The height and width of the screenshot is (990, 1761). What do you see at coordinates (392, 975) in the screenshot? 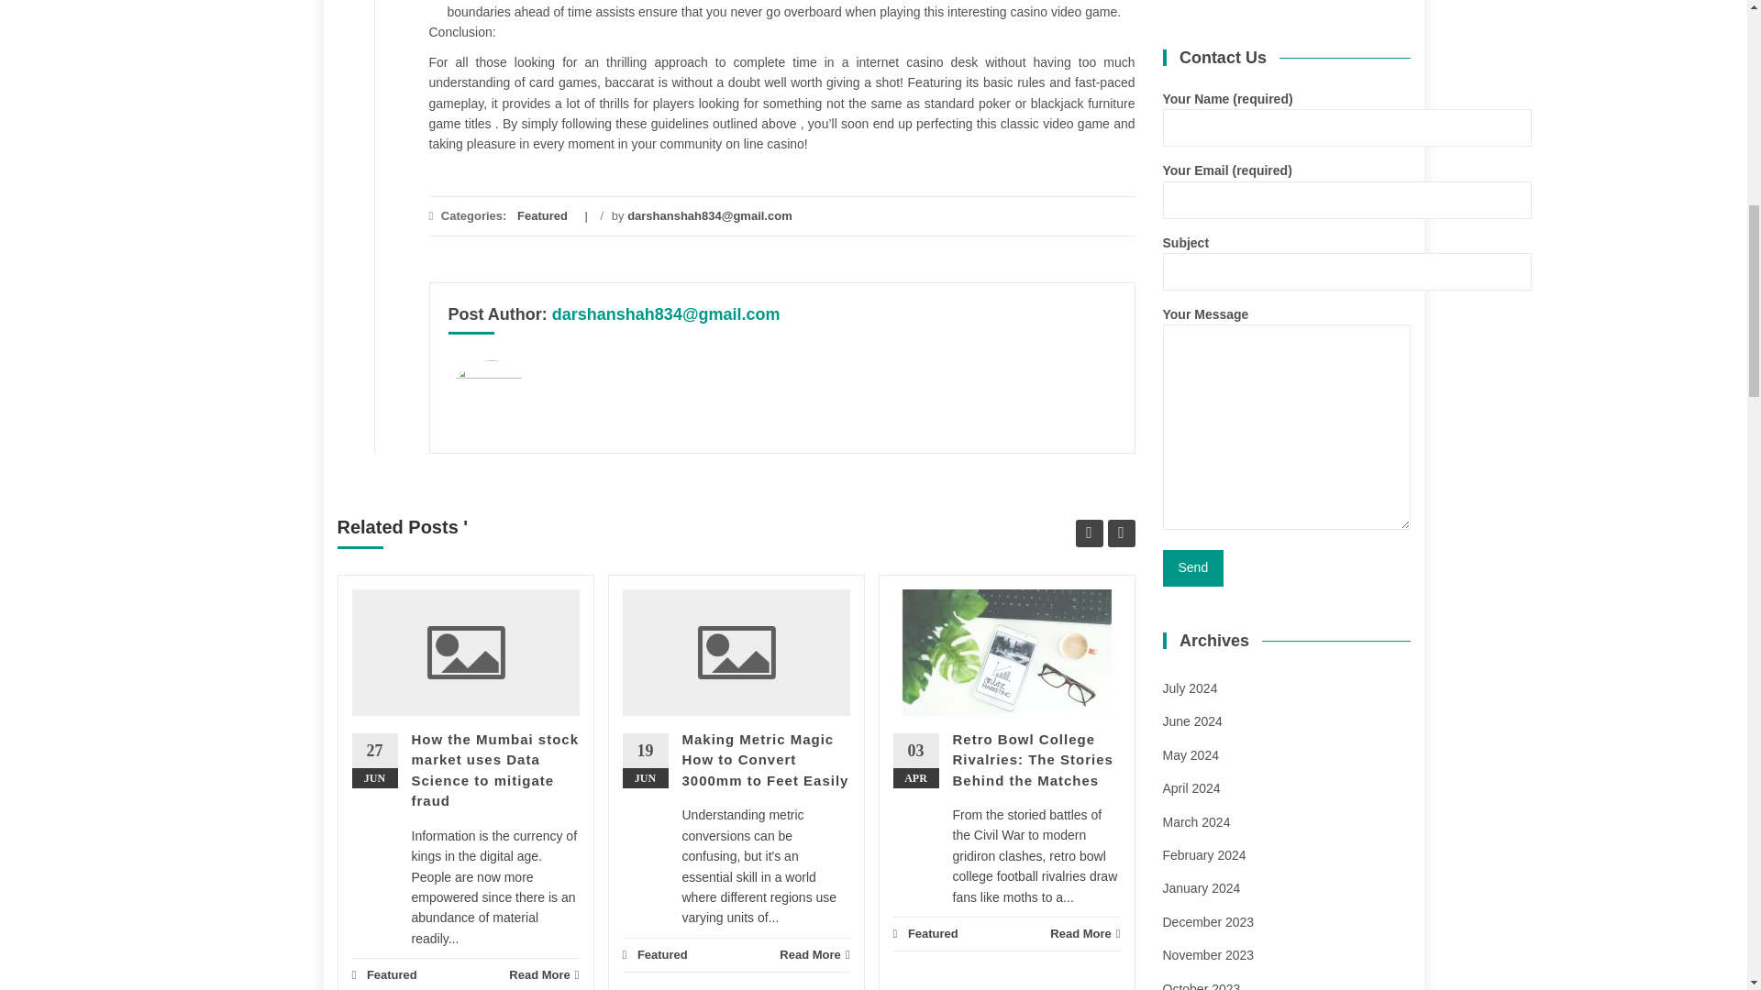
I see `Featured` at bounding box center [392, 975].